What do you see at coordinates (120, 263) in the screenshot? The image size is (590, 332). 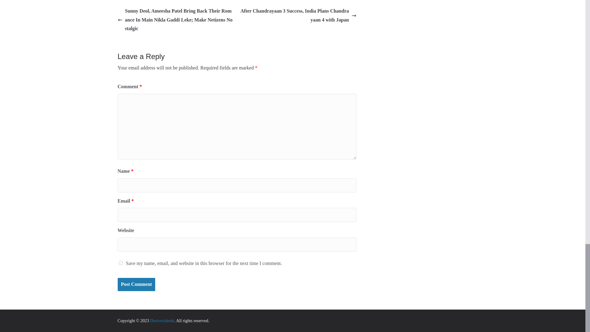 I see `yes` at bounding box center [120, 263].